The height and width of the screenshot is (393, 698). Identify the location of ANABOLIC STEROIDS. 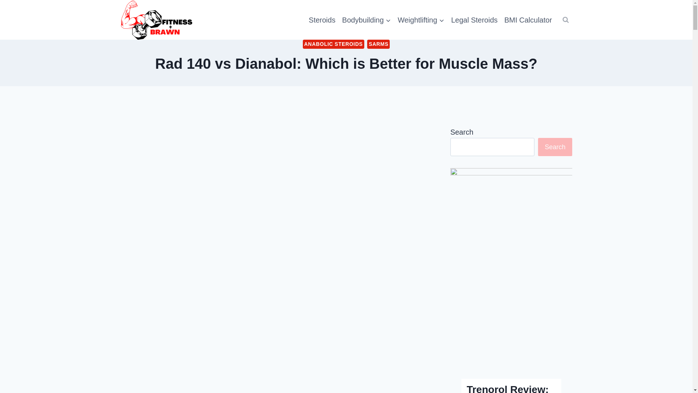
(334, 44).